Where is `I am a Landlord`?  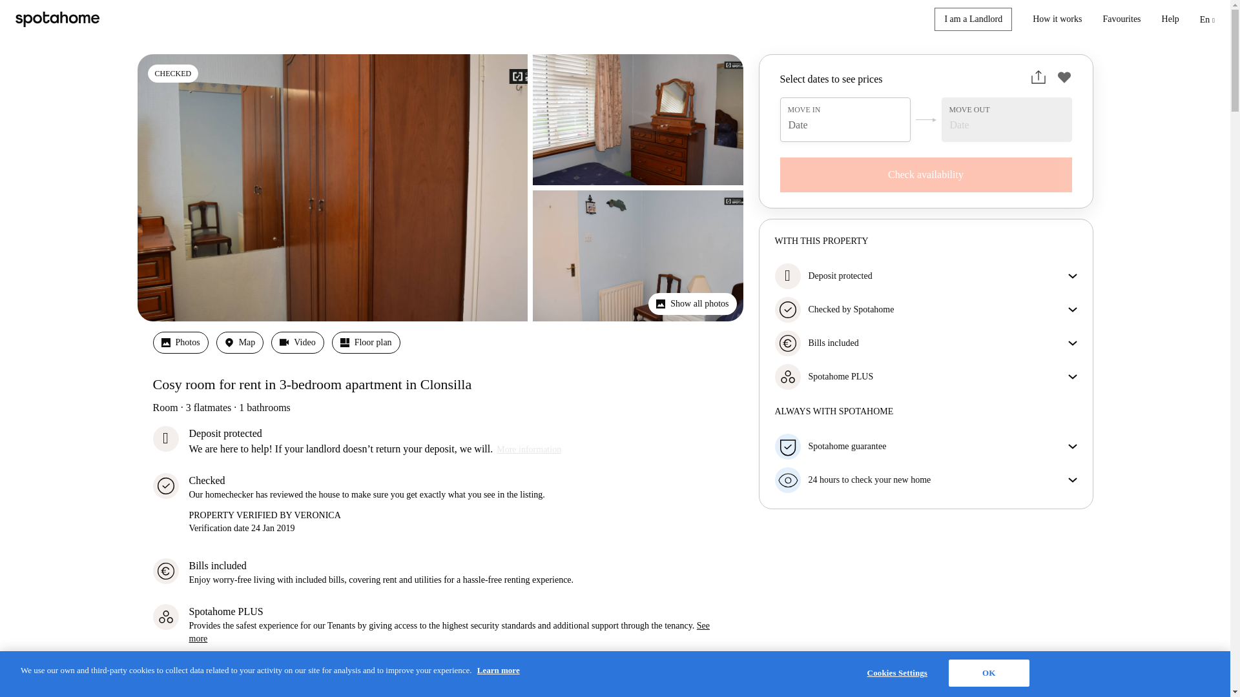 I am a Landlord is located at coordinates (973, 19).